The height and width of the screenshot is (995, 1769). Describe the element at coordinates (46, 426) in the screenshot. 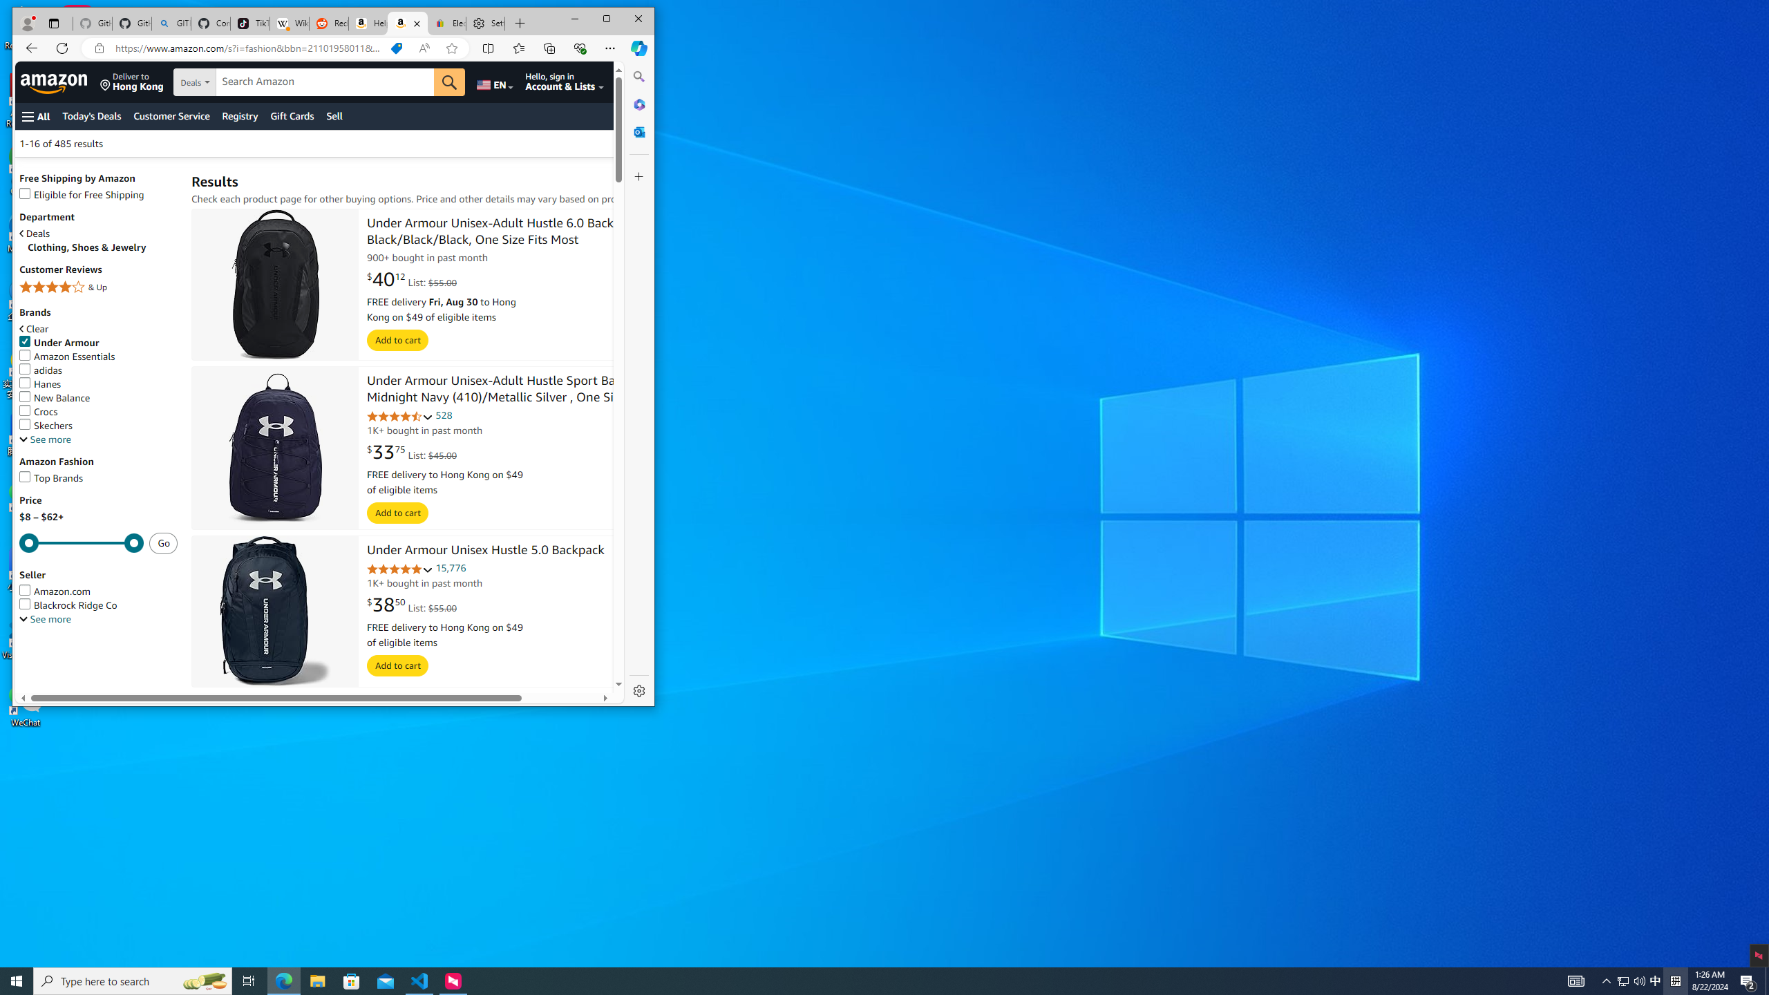

I see `Skechers` at that location.